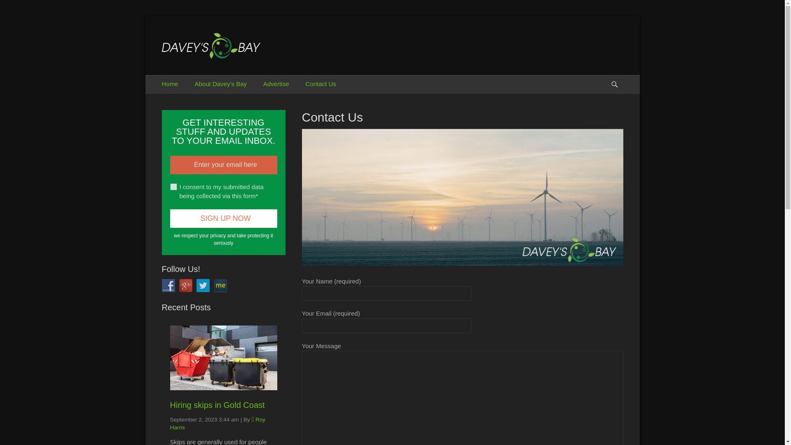 The width and height of the screenshot is (791, 445). What do you see at coordinates (220, 285) in the screenshot?
I see `Follow Us on About.me` at bounding box center [220, 285].